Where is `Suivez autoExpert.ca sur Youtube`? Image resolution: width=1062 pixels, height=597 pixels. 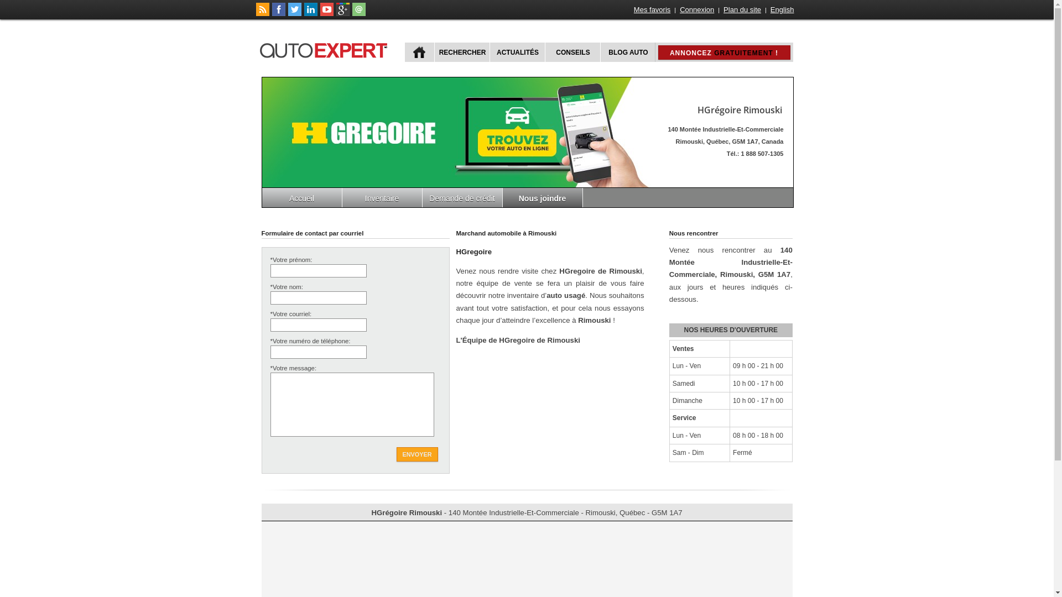 Suivez autoExpert.ca sur Youtube is located at coordinates (326, 14).